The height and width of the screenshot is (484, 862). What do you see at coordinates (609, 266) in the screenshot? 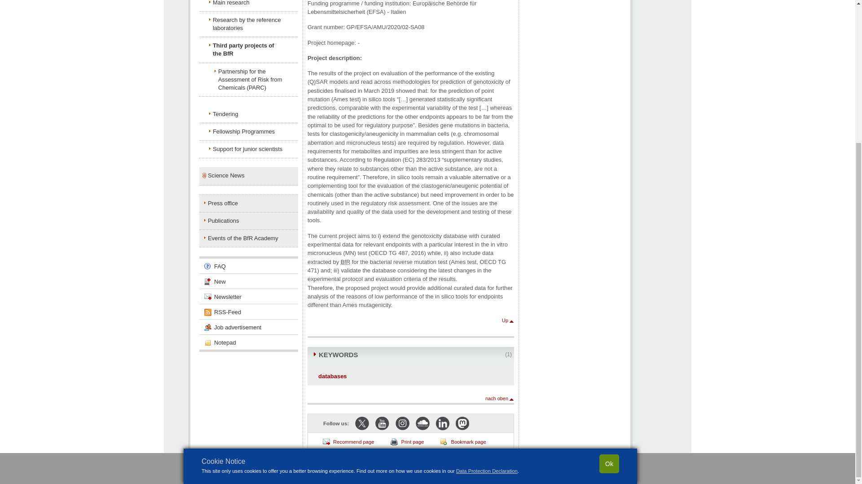
I see `Ok` at bounding box center [609, 266].